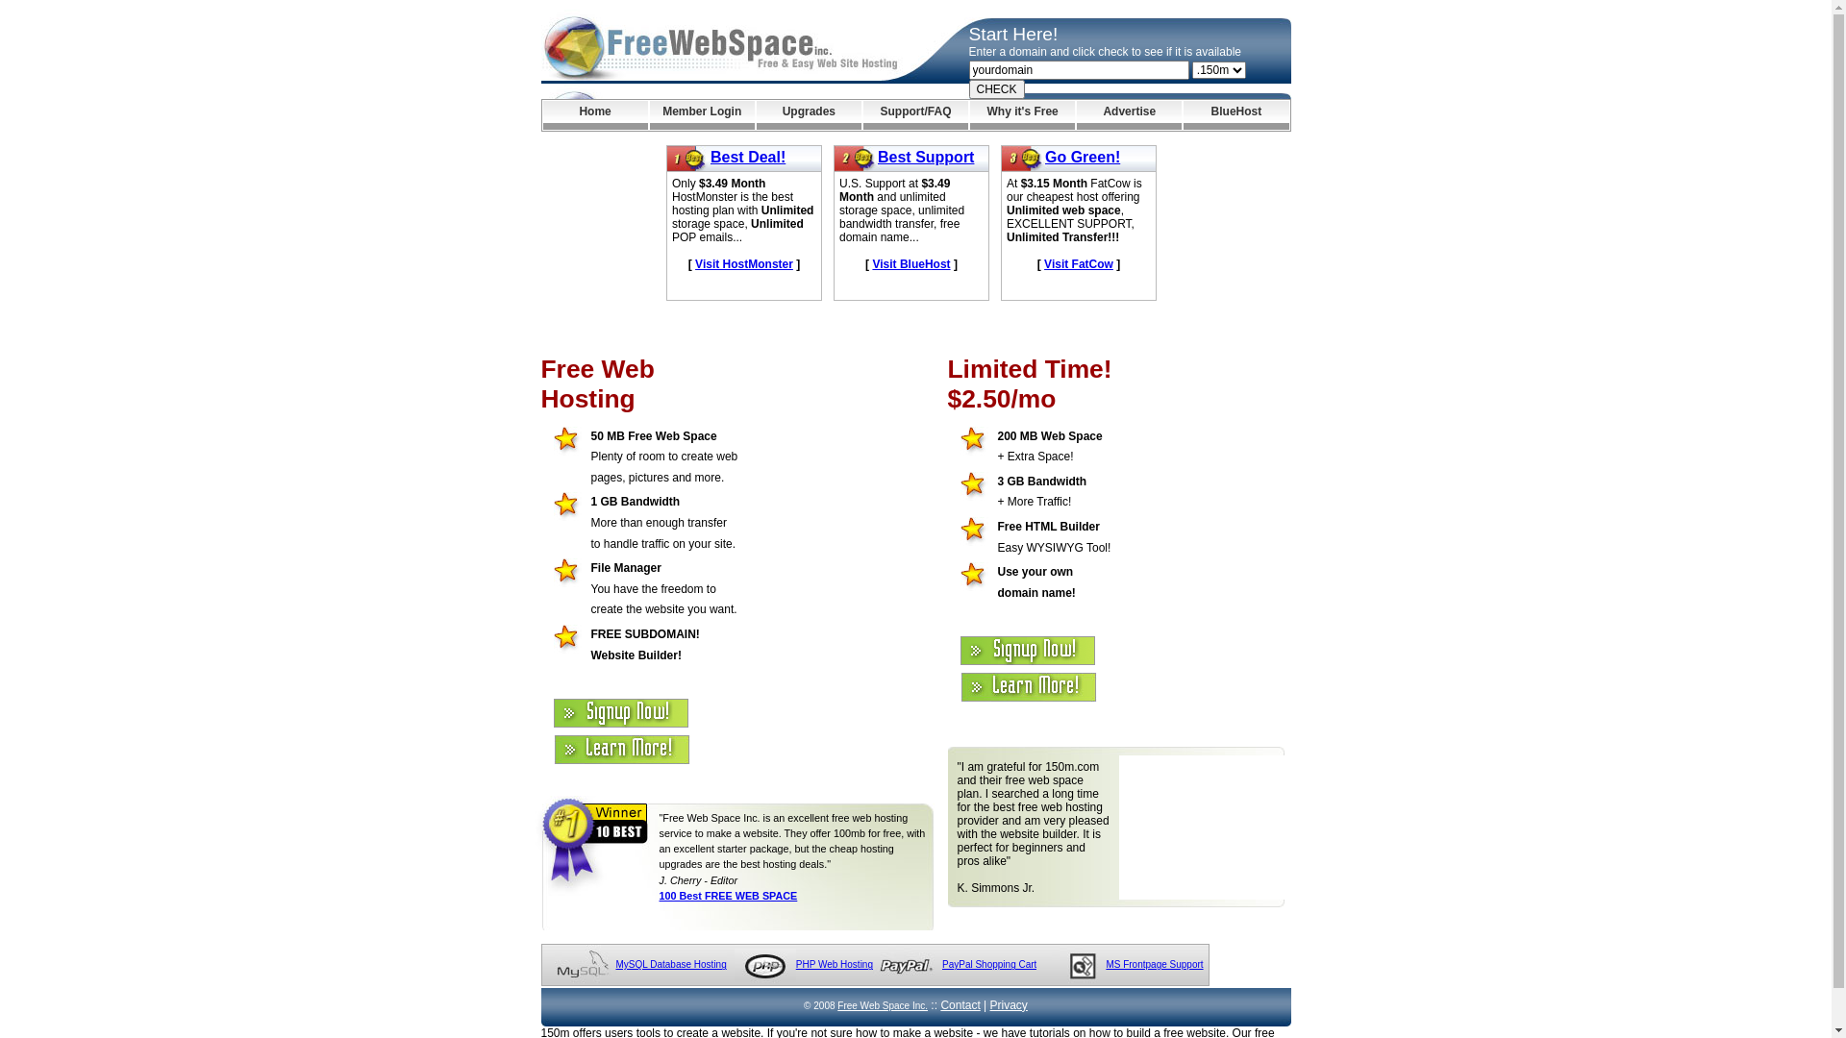 This screenshot has height=1038, width=1846. What do you see at coordinates (883, 1005) in the screenshot?
I see `Free Web Space Inc.` at bounding box center [883, 1005].